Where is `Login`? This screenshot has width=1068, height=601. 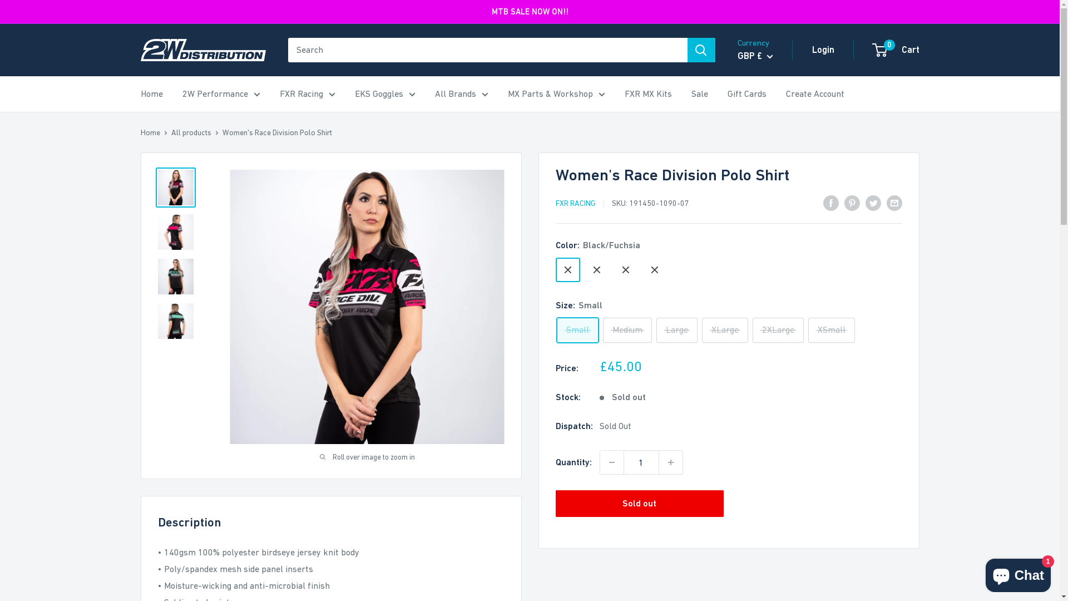
Login is located at coordinates (823, 50).